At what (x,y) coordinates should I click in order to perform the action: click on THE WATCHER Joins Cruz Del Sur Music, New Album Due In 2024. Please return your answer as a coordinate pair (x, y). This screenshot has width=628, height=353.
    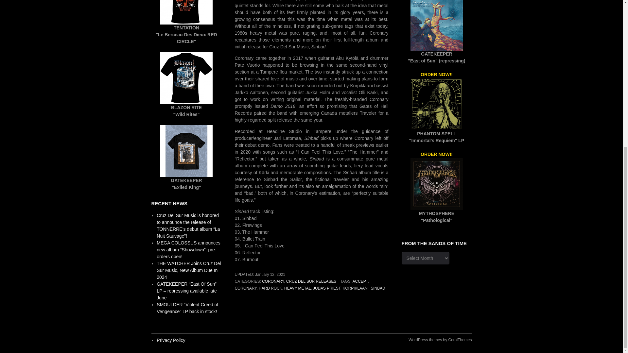
    Looking at the image, I should click on (188, 270).